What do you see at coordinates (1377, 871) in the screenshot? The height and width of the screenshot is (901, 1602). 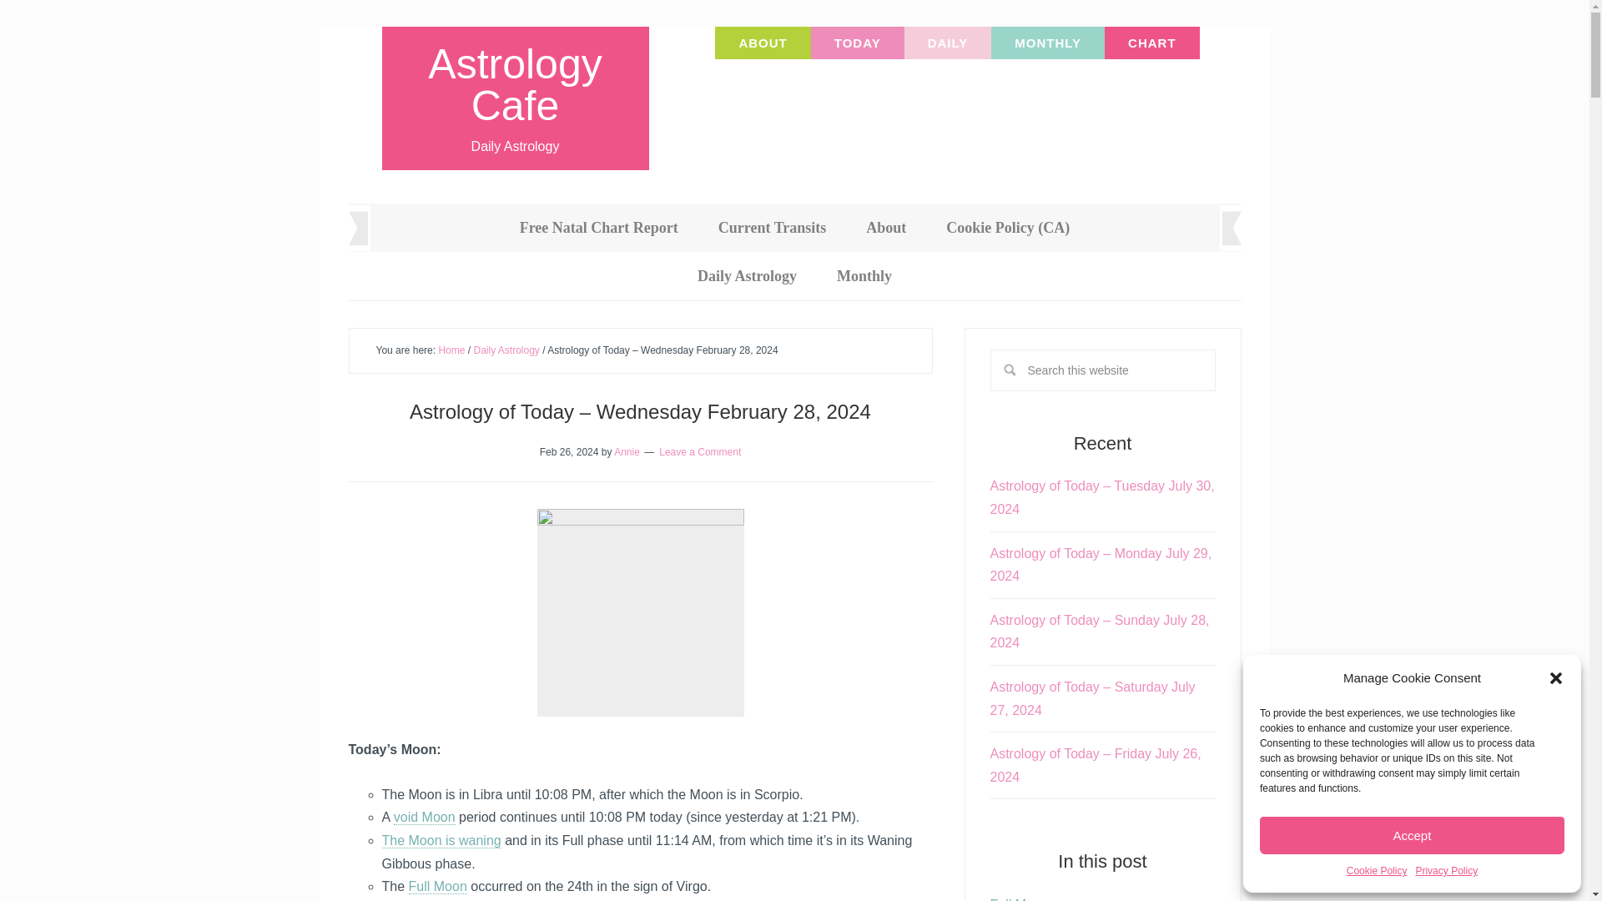 I see `Cookie Policy` at bounding box center [1377, 871].